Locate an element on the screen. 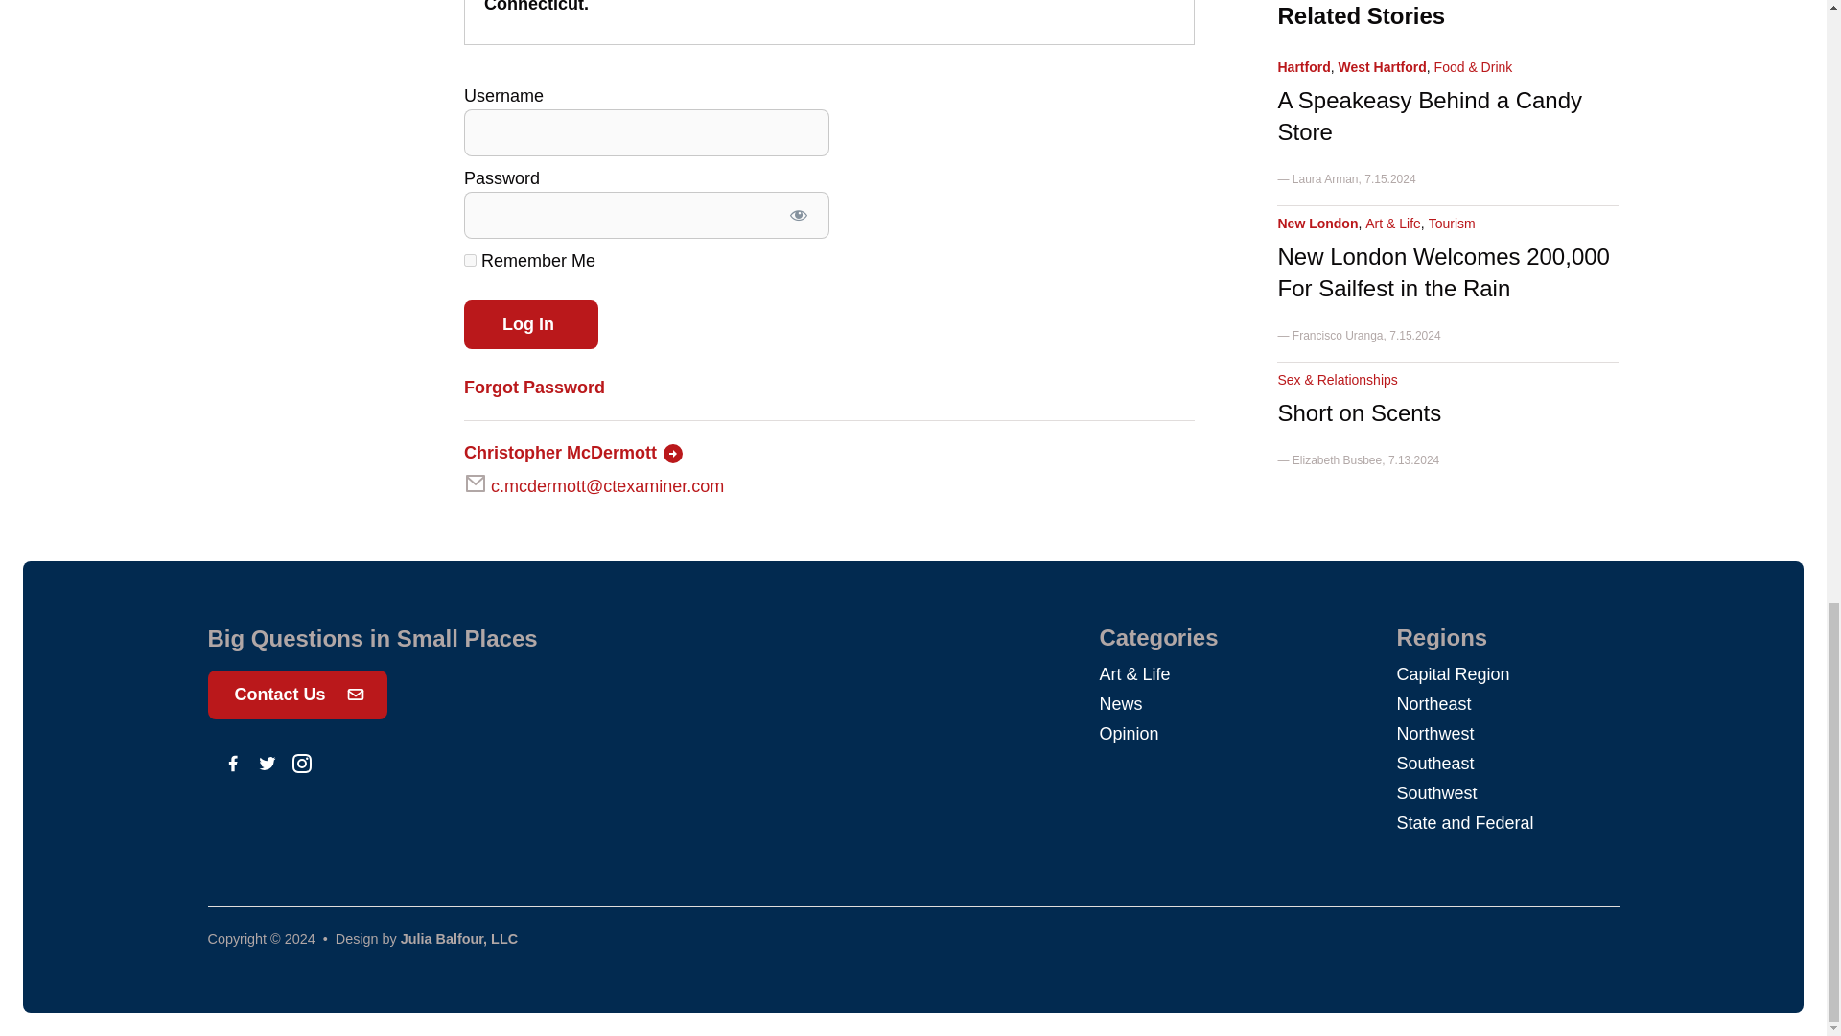  Log In is located at coordinates (531, 324).